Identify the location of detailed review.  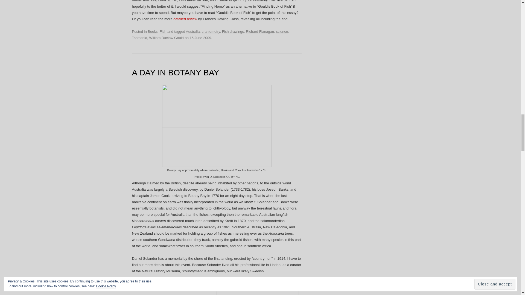
(185, 19).